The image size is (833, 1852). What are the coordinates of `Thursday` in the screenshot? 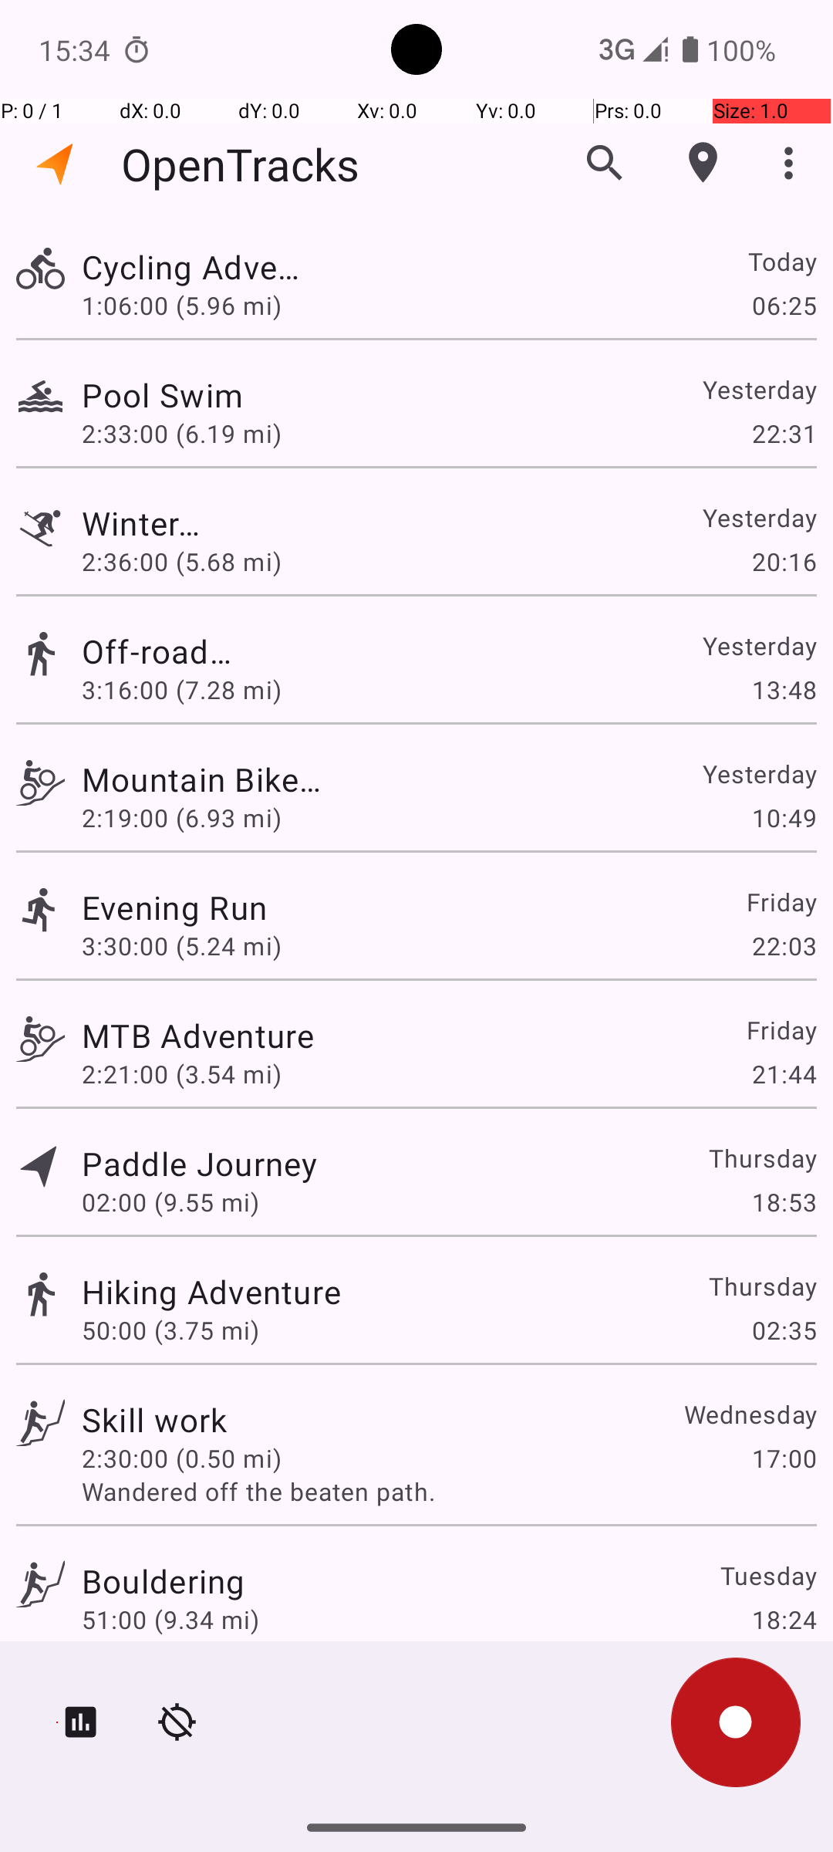 It's located at (762, 1157).